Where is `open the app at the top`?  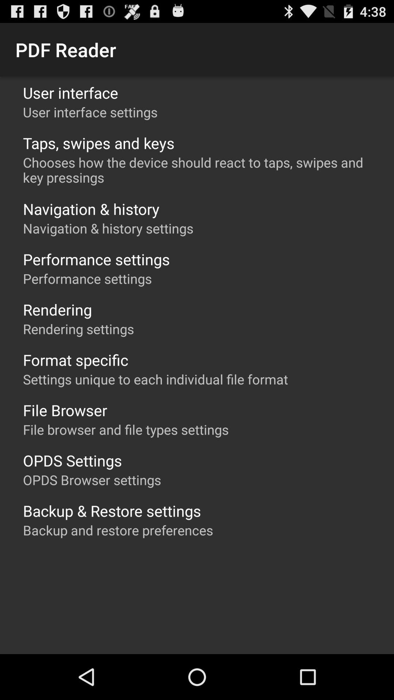 open the app at the top is located at coordinates (201, 170).